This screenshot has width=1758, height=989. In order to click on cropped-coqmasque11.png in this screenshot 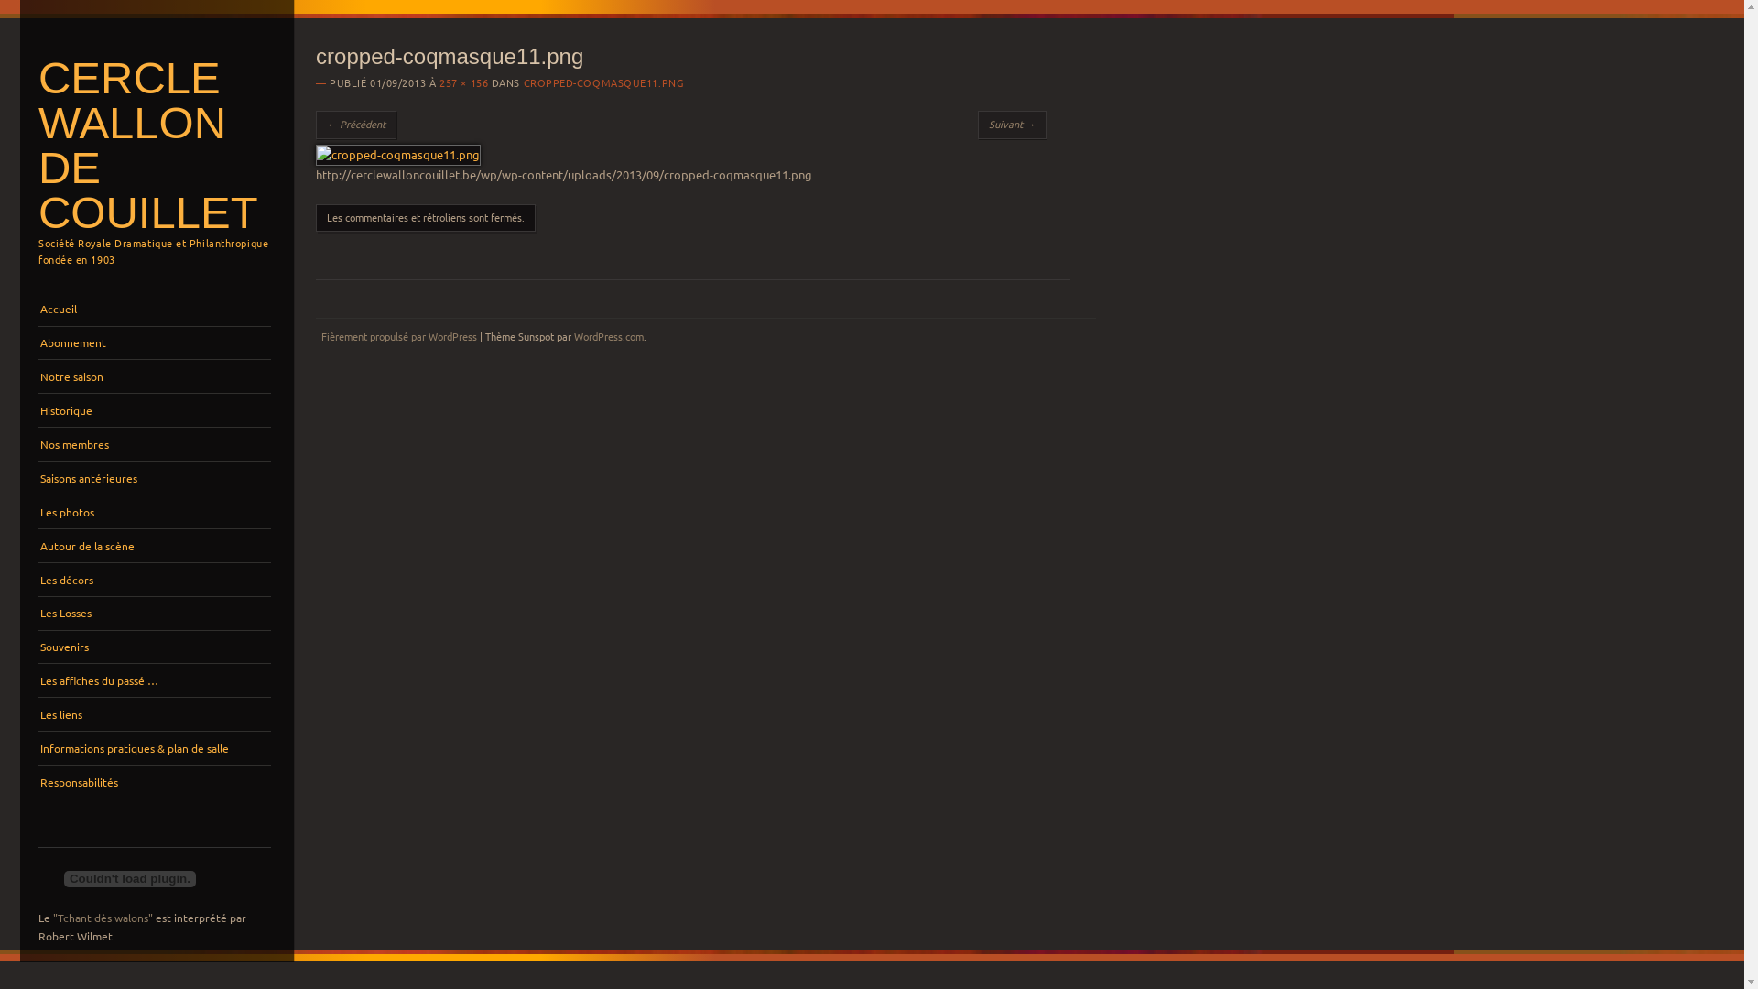, I will do `click(398, 154)`.